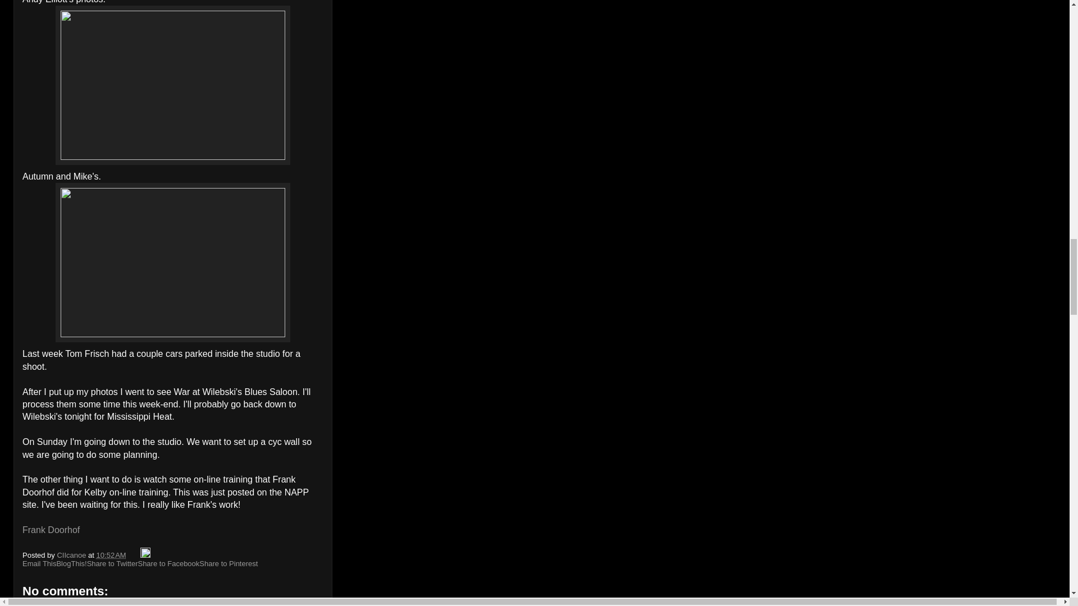 Image resolution: width=1078 pixels, height=606 pixels. What do you see at coordinates (39, 563) in the screenshot?
I see `Email This` at bounding box center [39, 563].